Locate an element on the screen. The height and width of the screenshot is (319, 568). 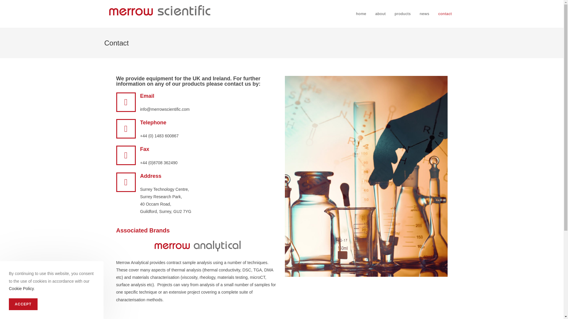
about is located at coordinates (380, 14).